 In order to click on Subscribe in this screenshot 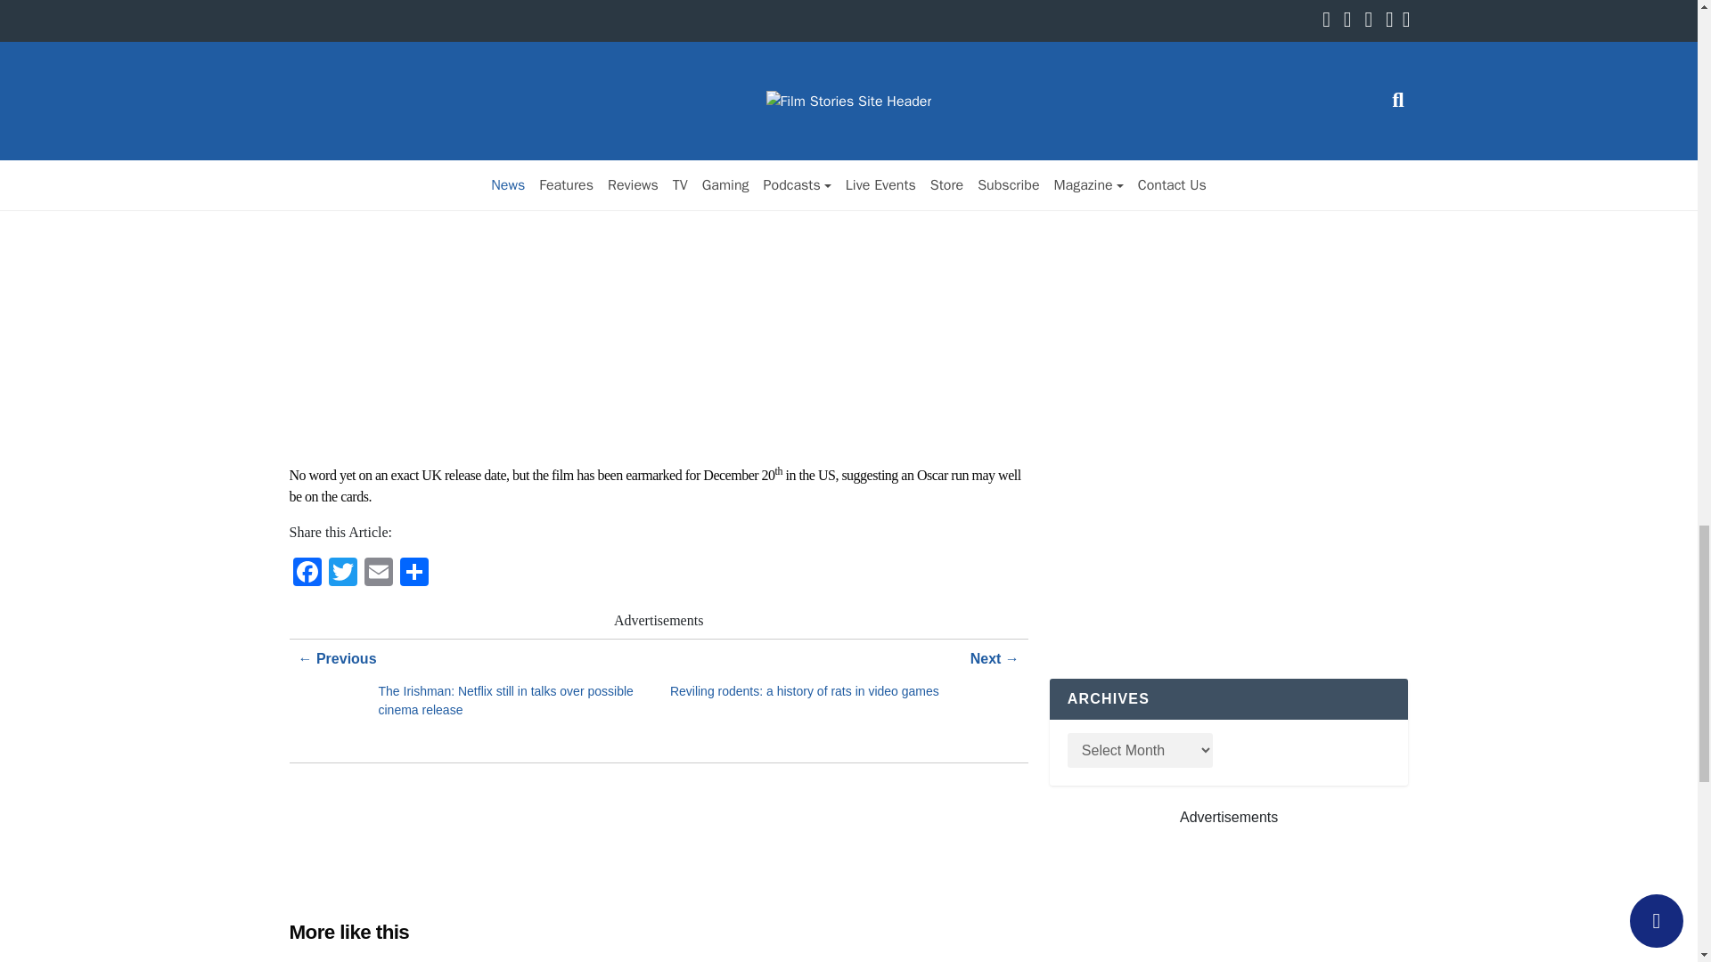, I will do `click(1089, 167)`.